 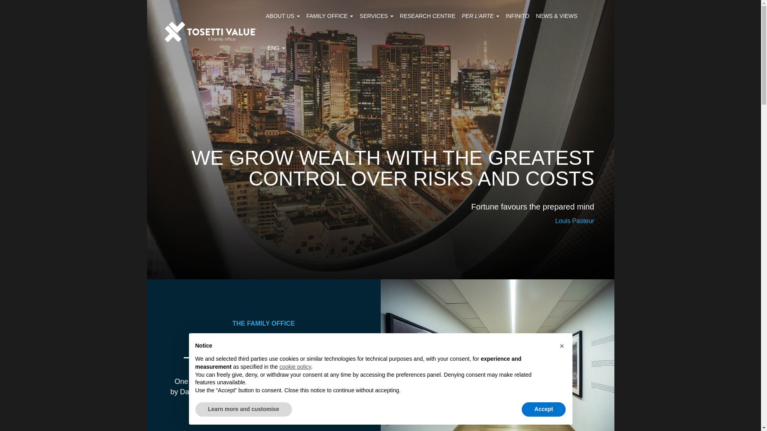 I want to click on  ENG, so click(x=276, y=47).